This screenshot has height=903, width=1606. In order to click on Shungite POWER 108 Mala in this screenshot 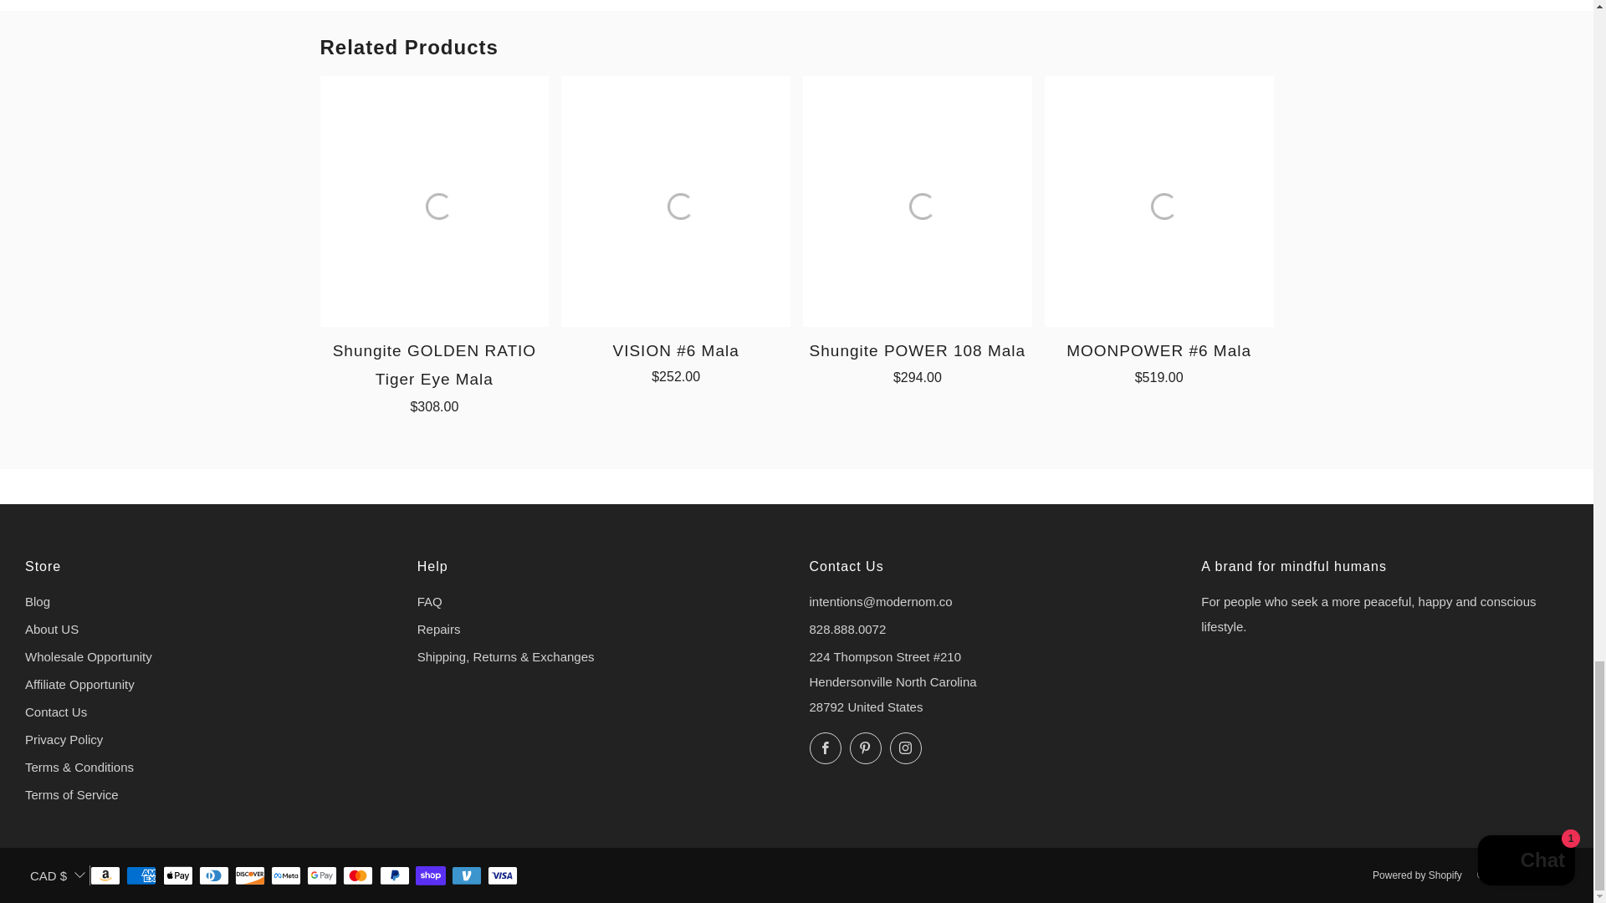, I will do `click(918, 360)`.